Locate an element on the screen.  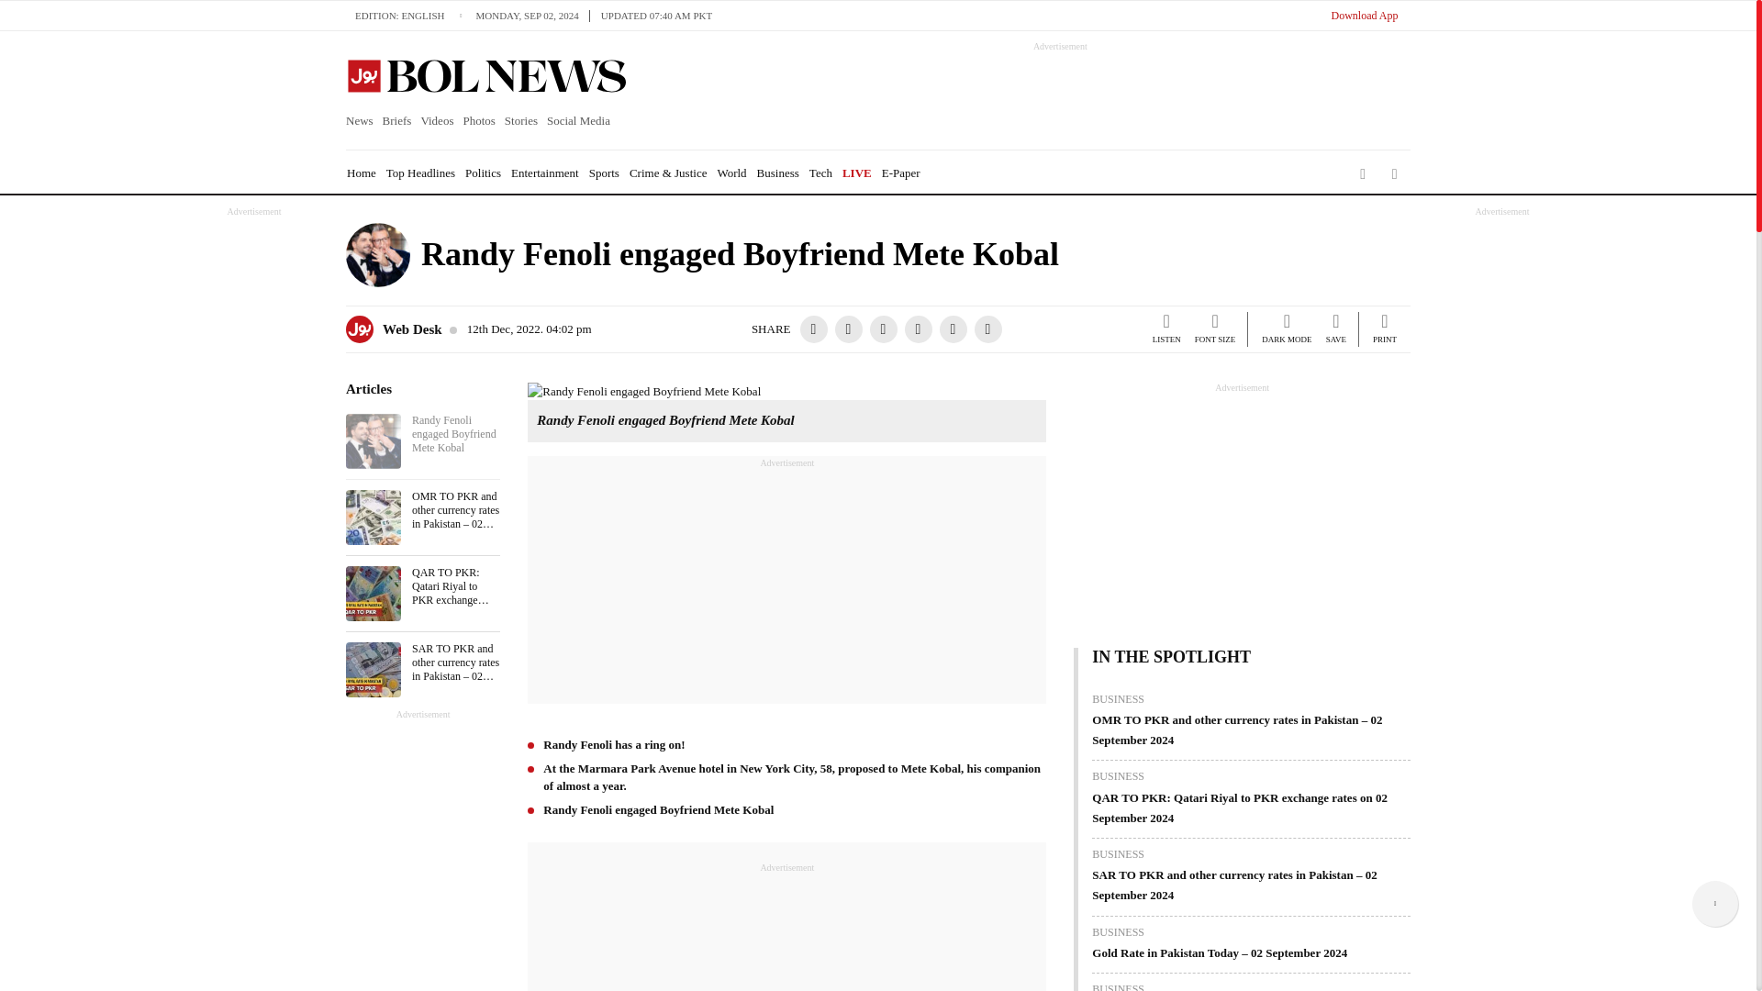
Videos is located at coordinates (437, 121).